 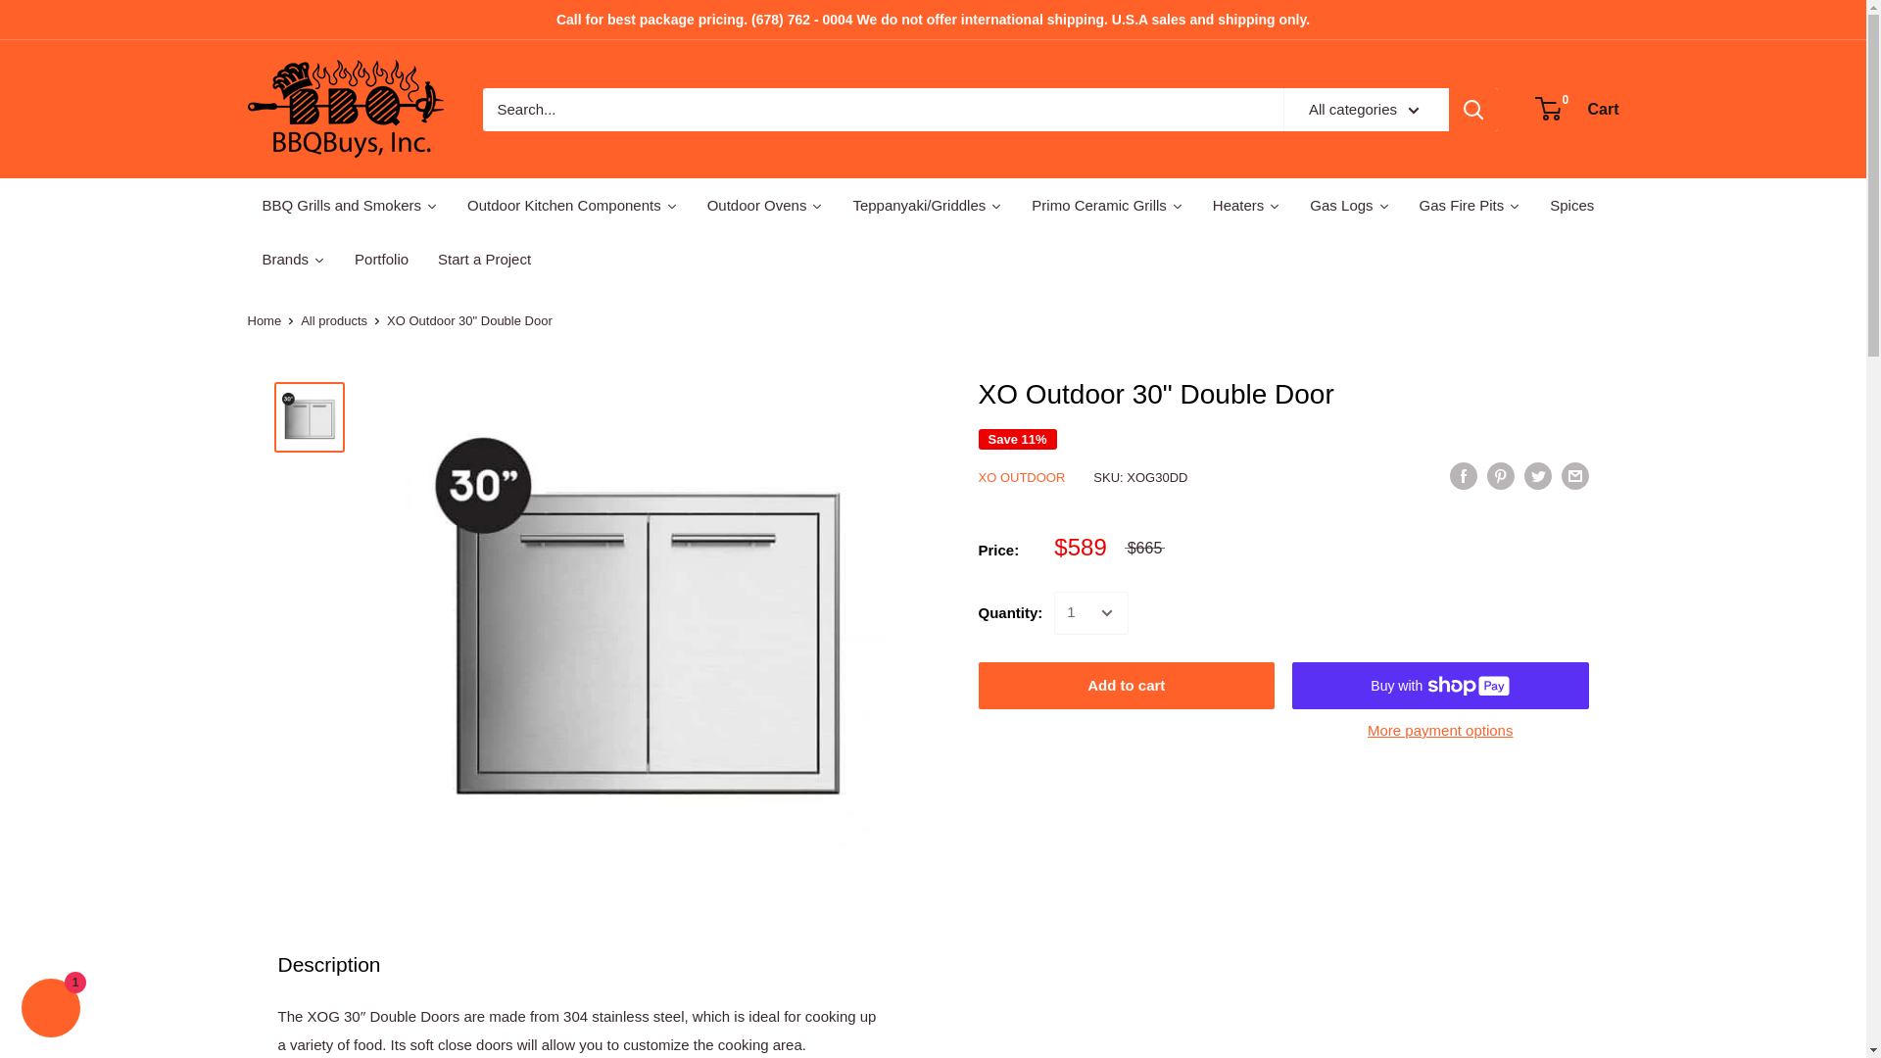 What do you see at coordinates (1471, 205) in the screenshot?
I see `Gas Fire Pits` at bounding box center [1471, 205].